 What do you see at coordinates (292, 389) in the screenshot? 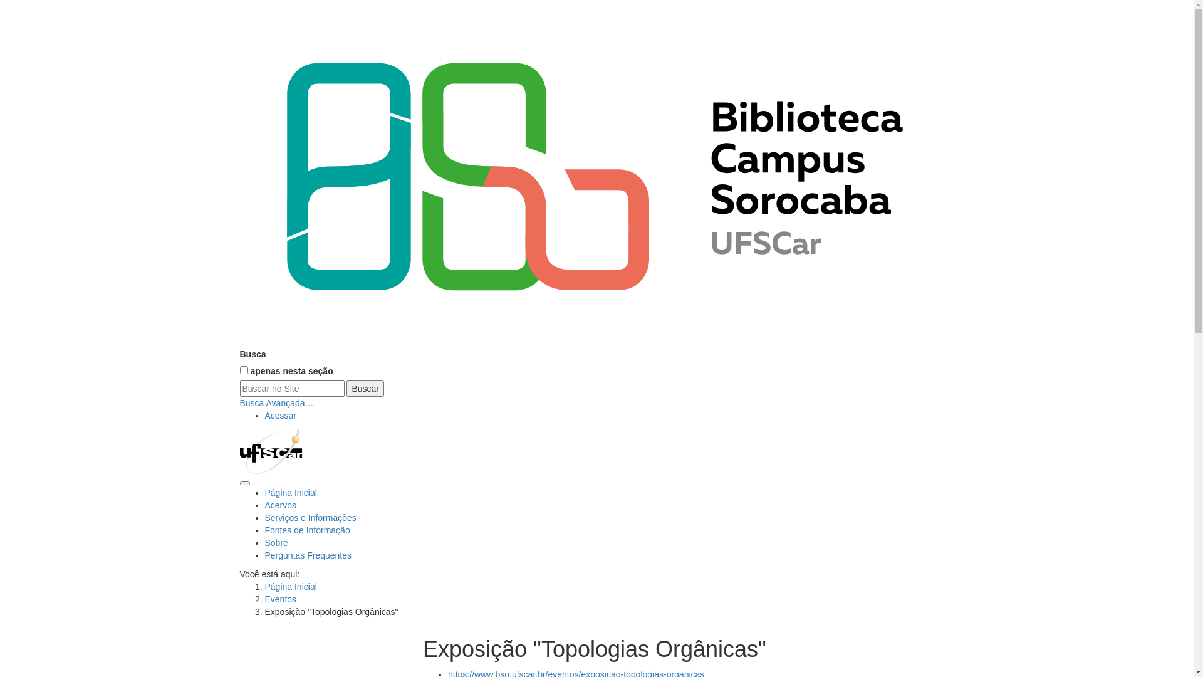
I see `Buscar no Site` at bounding box center [292, 389].